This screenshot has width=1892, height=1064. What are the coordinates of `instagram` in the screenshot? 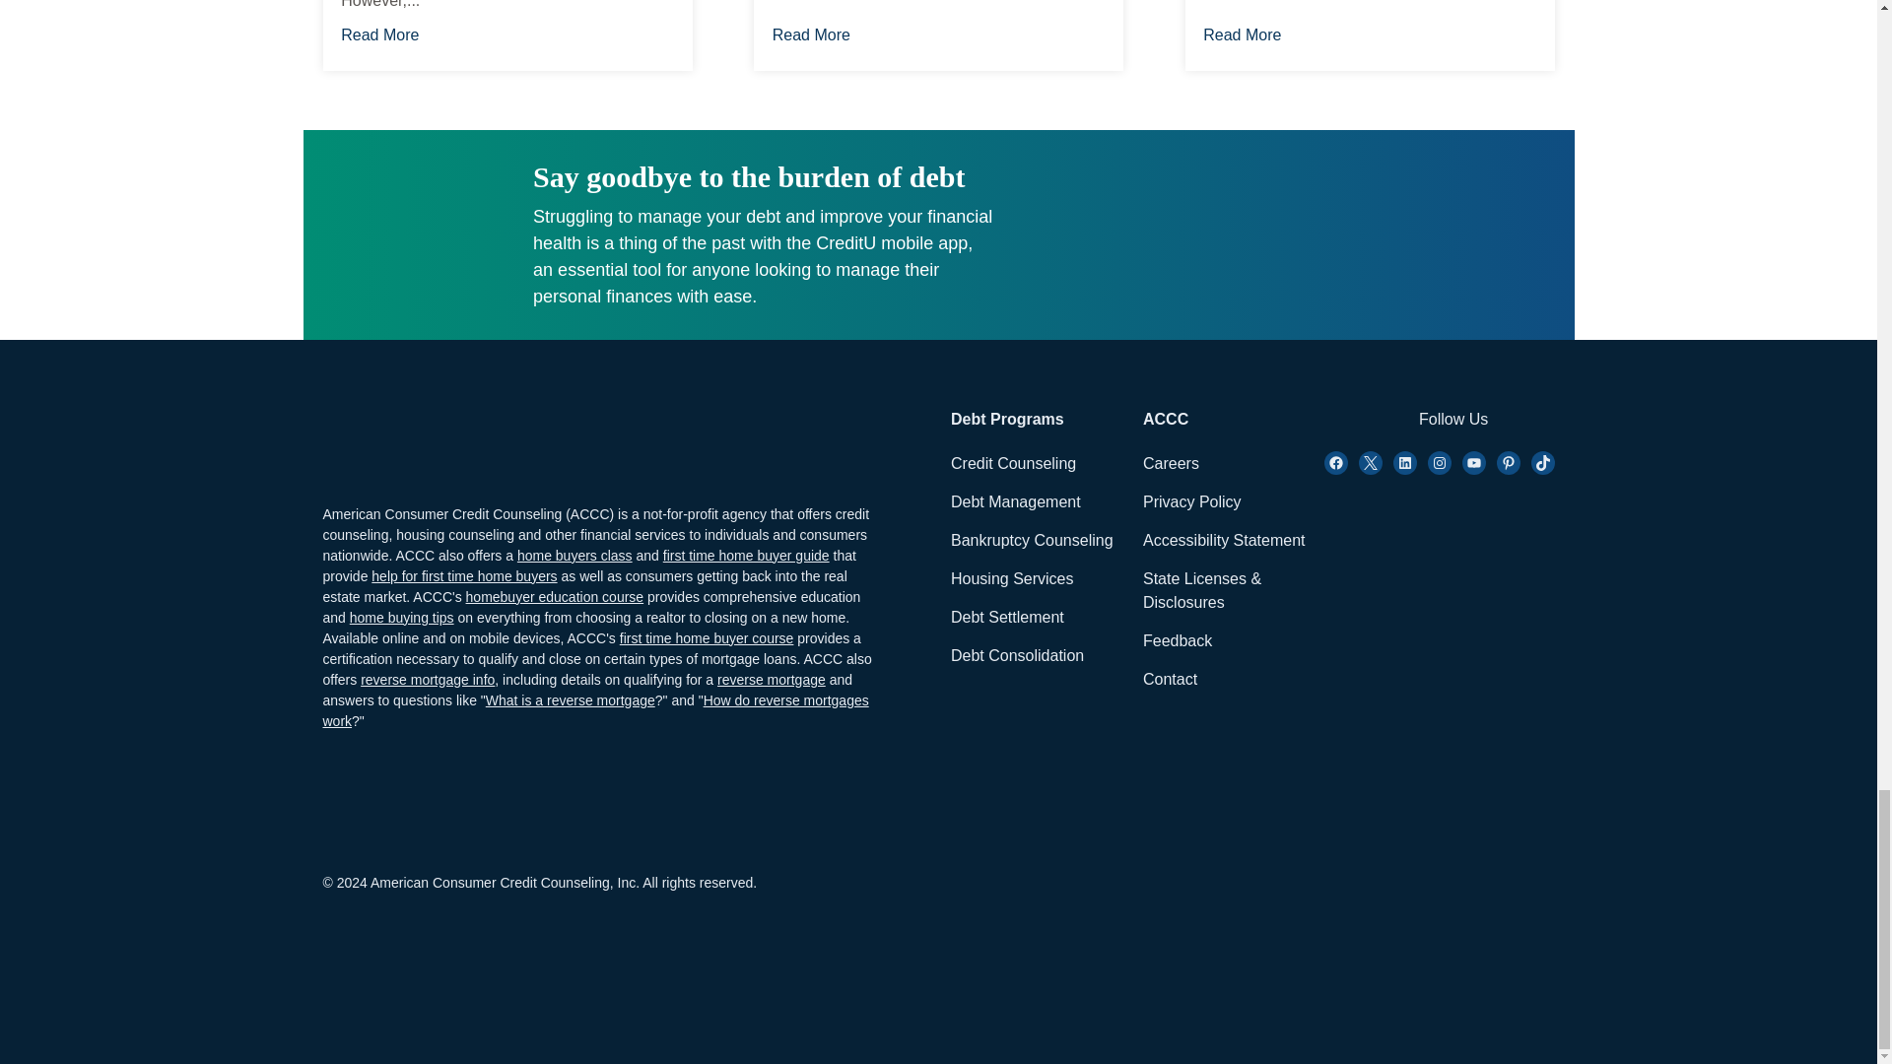 It's located at (1405, 462).